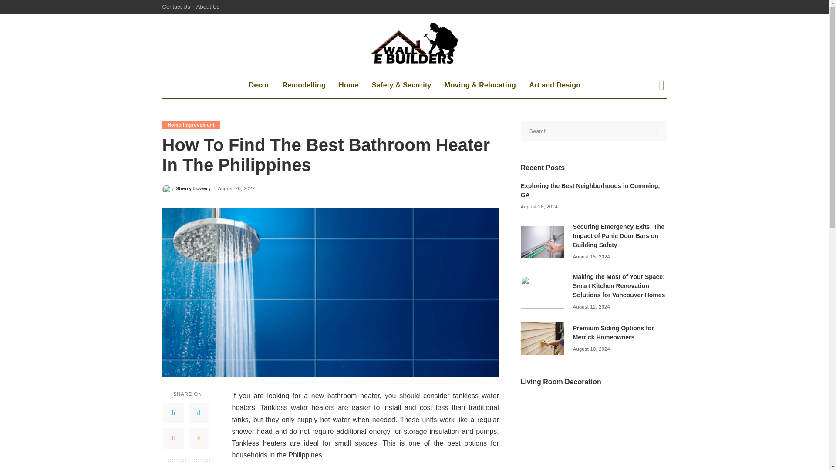  Describe the element at coordinates (555, 85) in the screenshot. I see `Art and Design` at that location.